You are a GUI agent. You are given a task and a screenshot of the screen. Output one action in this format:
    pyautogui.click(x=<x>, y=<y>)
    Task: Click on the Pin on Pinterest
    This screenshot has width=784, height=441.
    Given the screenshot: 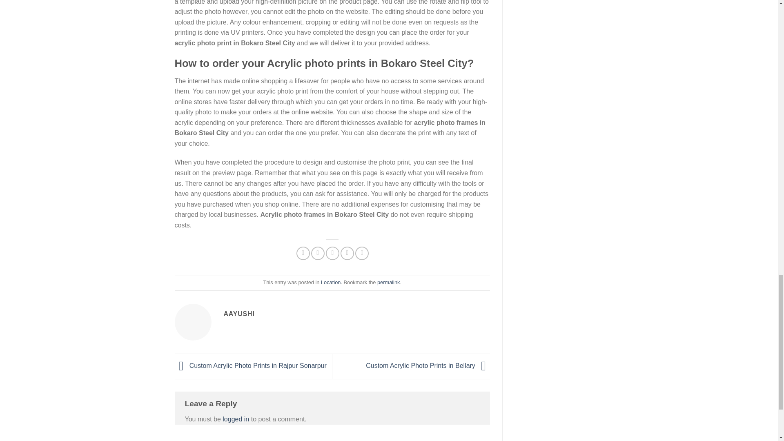 What is the action you would take?
    pyautogui.click(x=347, y=253)
    